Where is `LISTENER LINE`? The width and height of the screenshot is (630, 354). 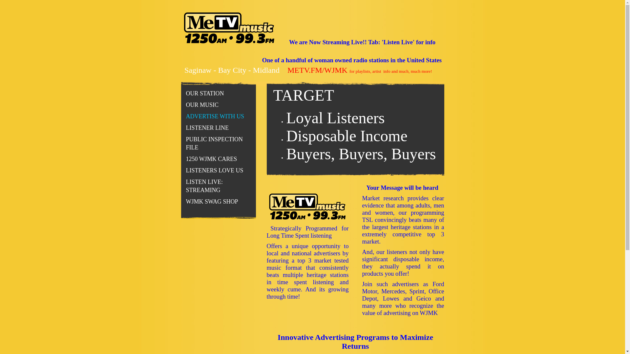
LISTENER LINE is located at coordinates (219, 128).